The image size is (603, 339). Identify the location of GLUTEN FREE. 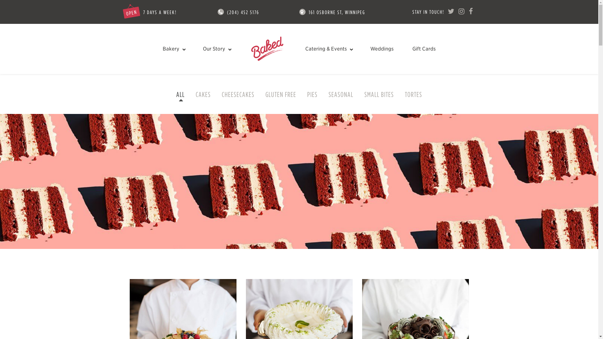
(281, 94).